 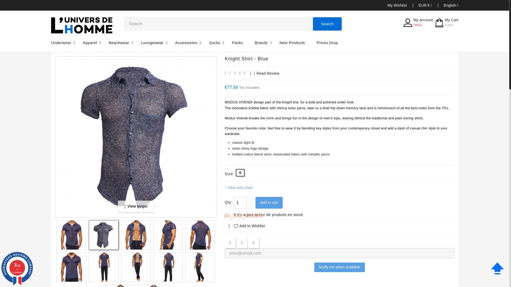 What do you see at coordinates (103, 235) in the screenshot?
I see `Beachwear` at bounding box center [103, 235].